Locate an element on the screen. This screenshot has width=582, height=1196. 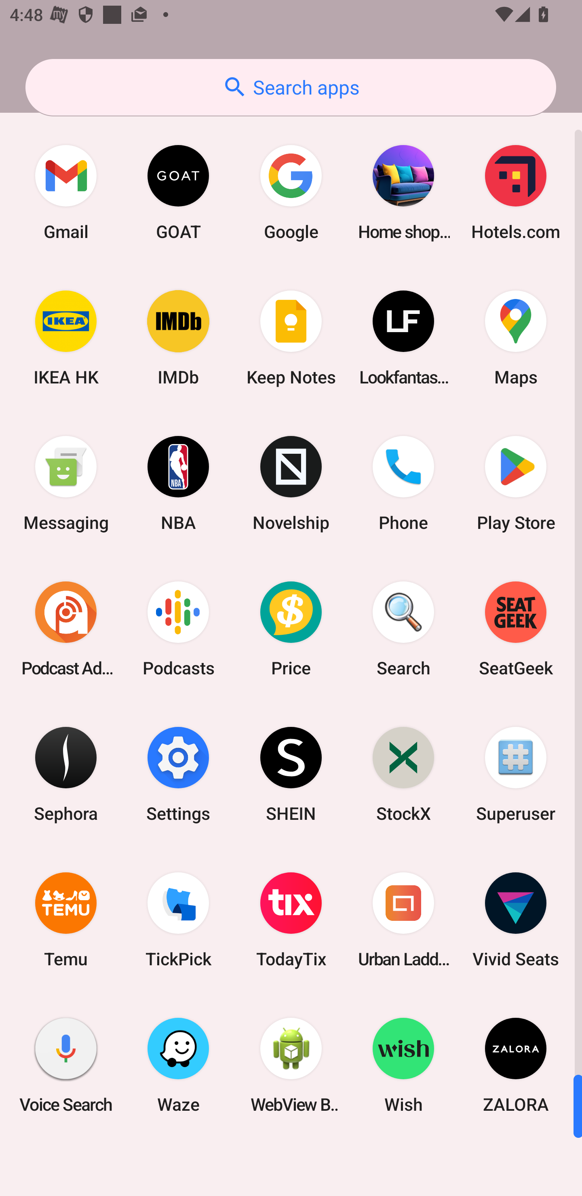
SHEIN is located at coordinates (291, 773).